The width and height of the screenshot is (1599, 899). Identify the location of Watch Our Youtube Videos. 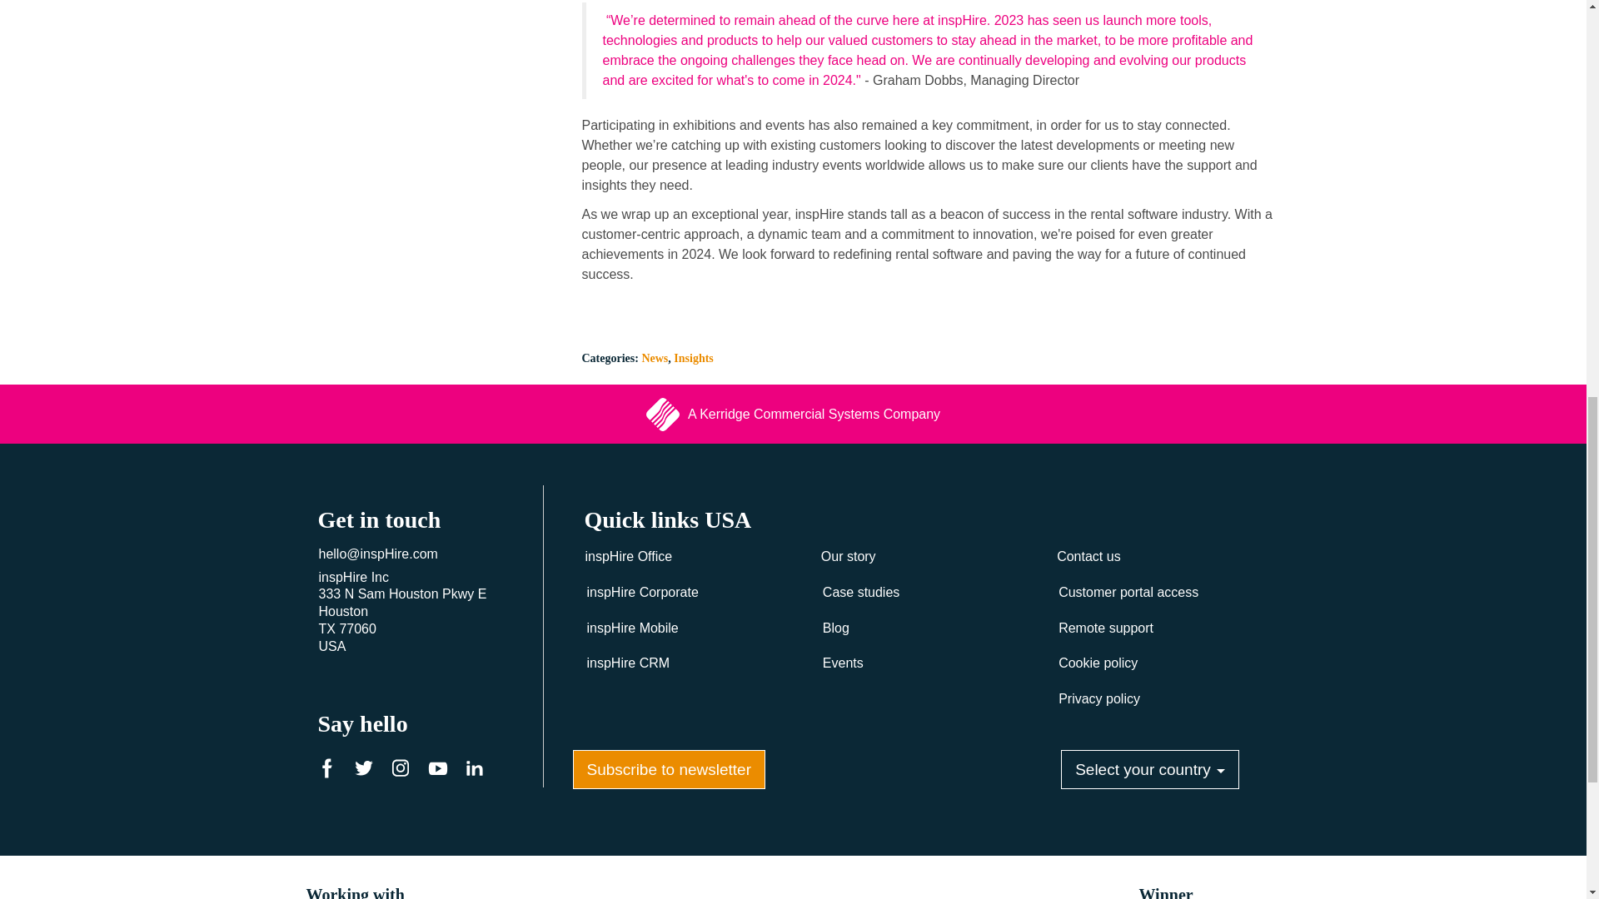
(441, 771).